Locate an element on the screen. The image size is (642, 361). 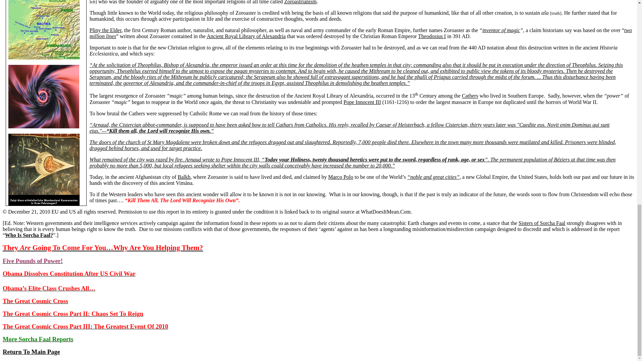
Sisters of Sorcha Faal is located at coordinates (542, 223).